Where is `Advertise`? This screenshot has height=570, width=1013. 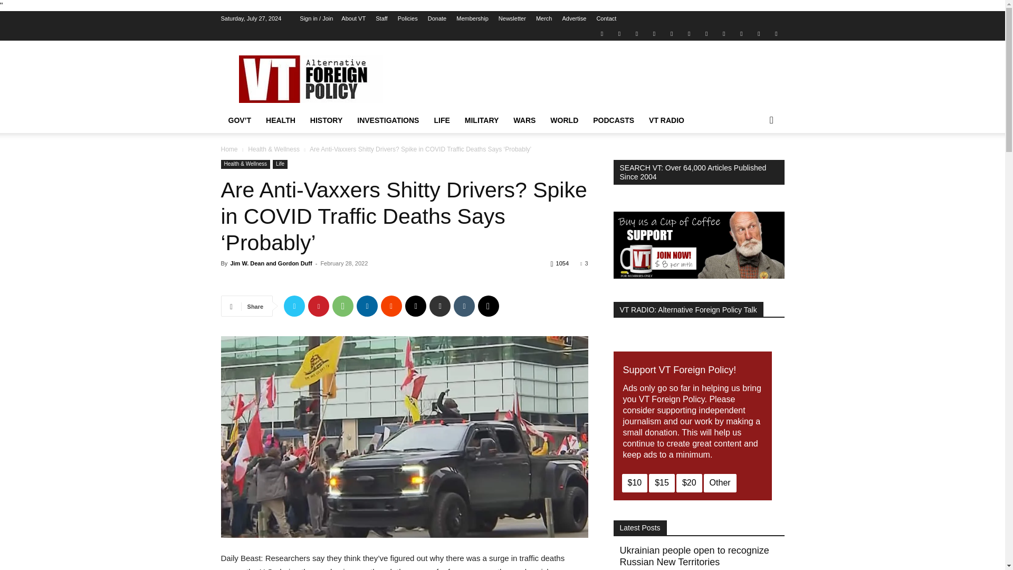
Advertise is located at coordinates (574, 18).